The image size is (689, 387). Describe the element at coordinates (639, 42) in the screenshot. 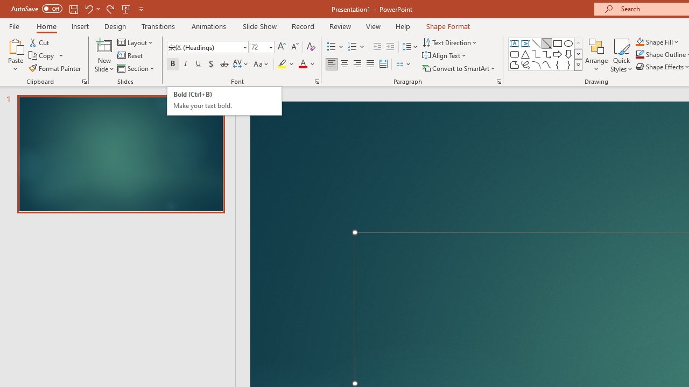

I see `Shape Fill Orange, Accent 2` at that location.